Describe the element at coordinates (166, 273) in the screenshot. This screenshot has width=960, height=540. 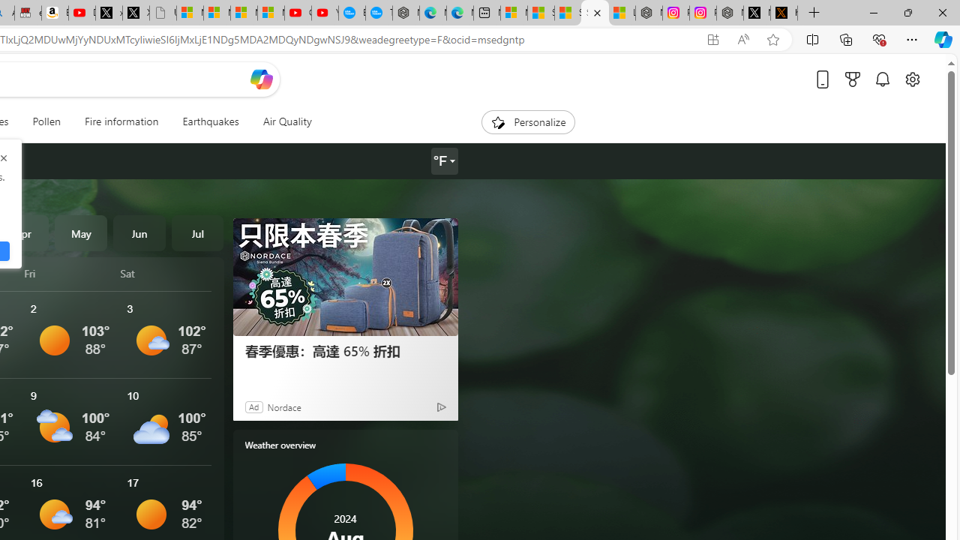
I see `Sat` at that location.